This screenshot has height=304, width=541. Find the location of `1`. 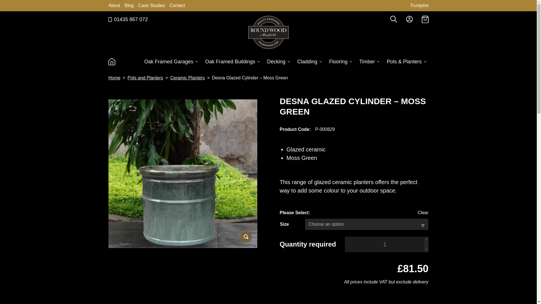

1 is located at coordinates (385, 244).